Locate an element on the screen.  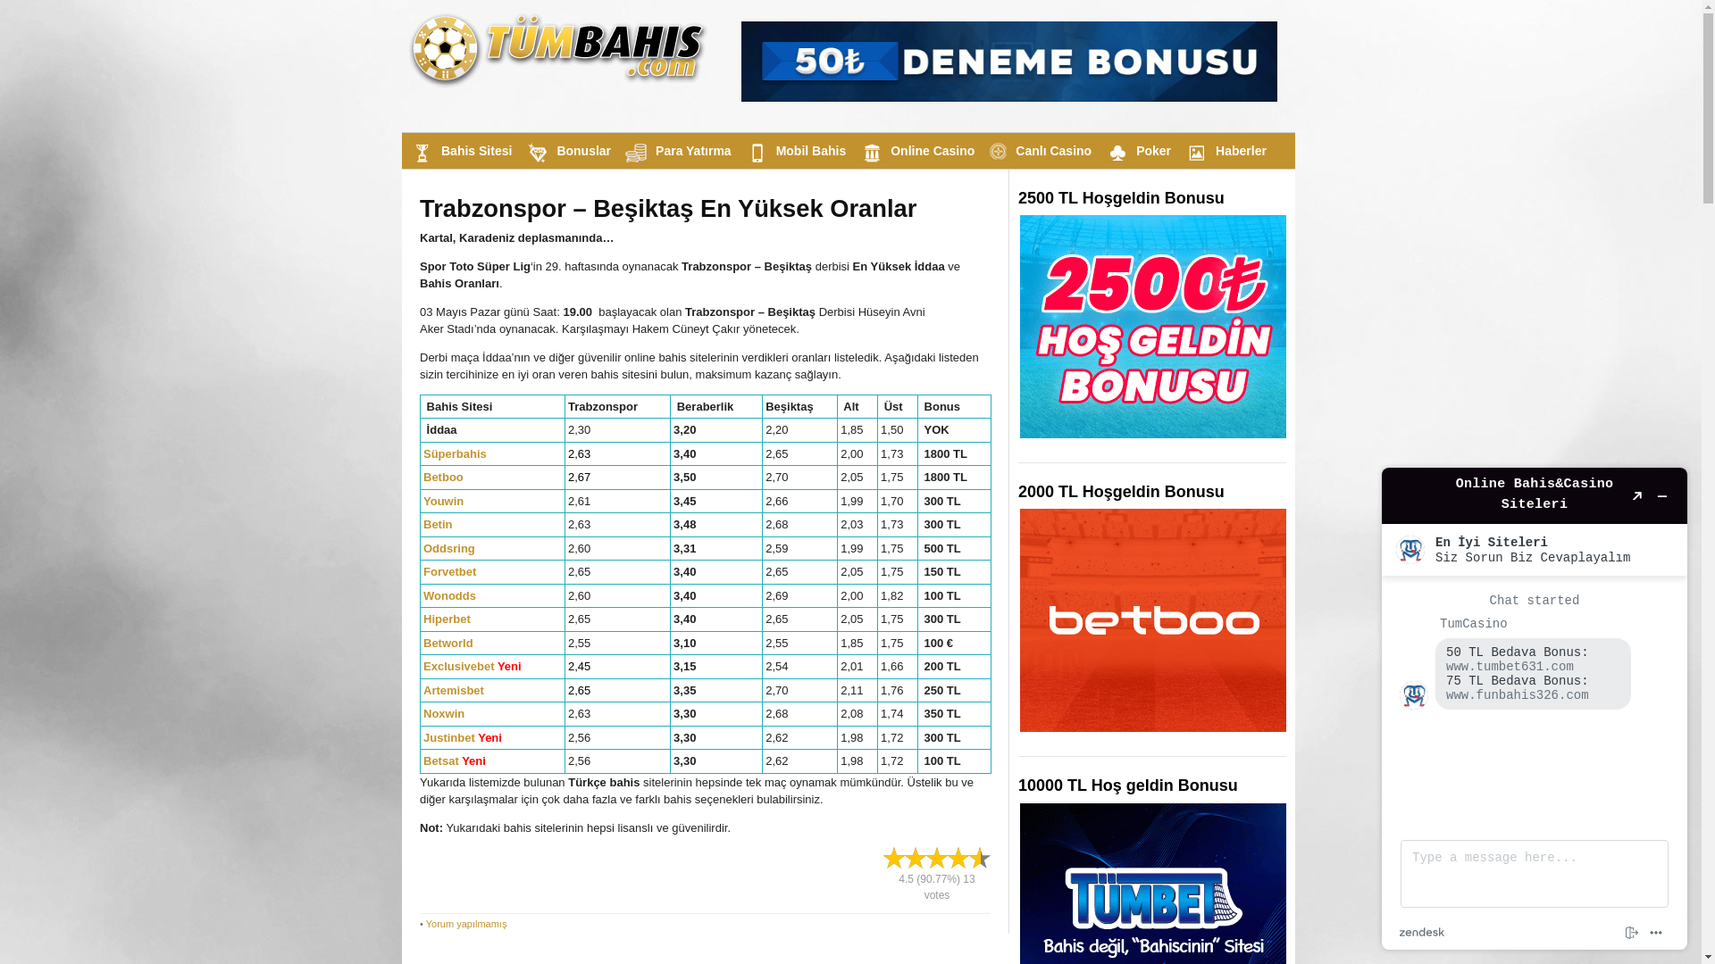
Betworld is located at coordinates (448, 643).